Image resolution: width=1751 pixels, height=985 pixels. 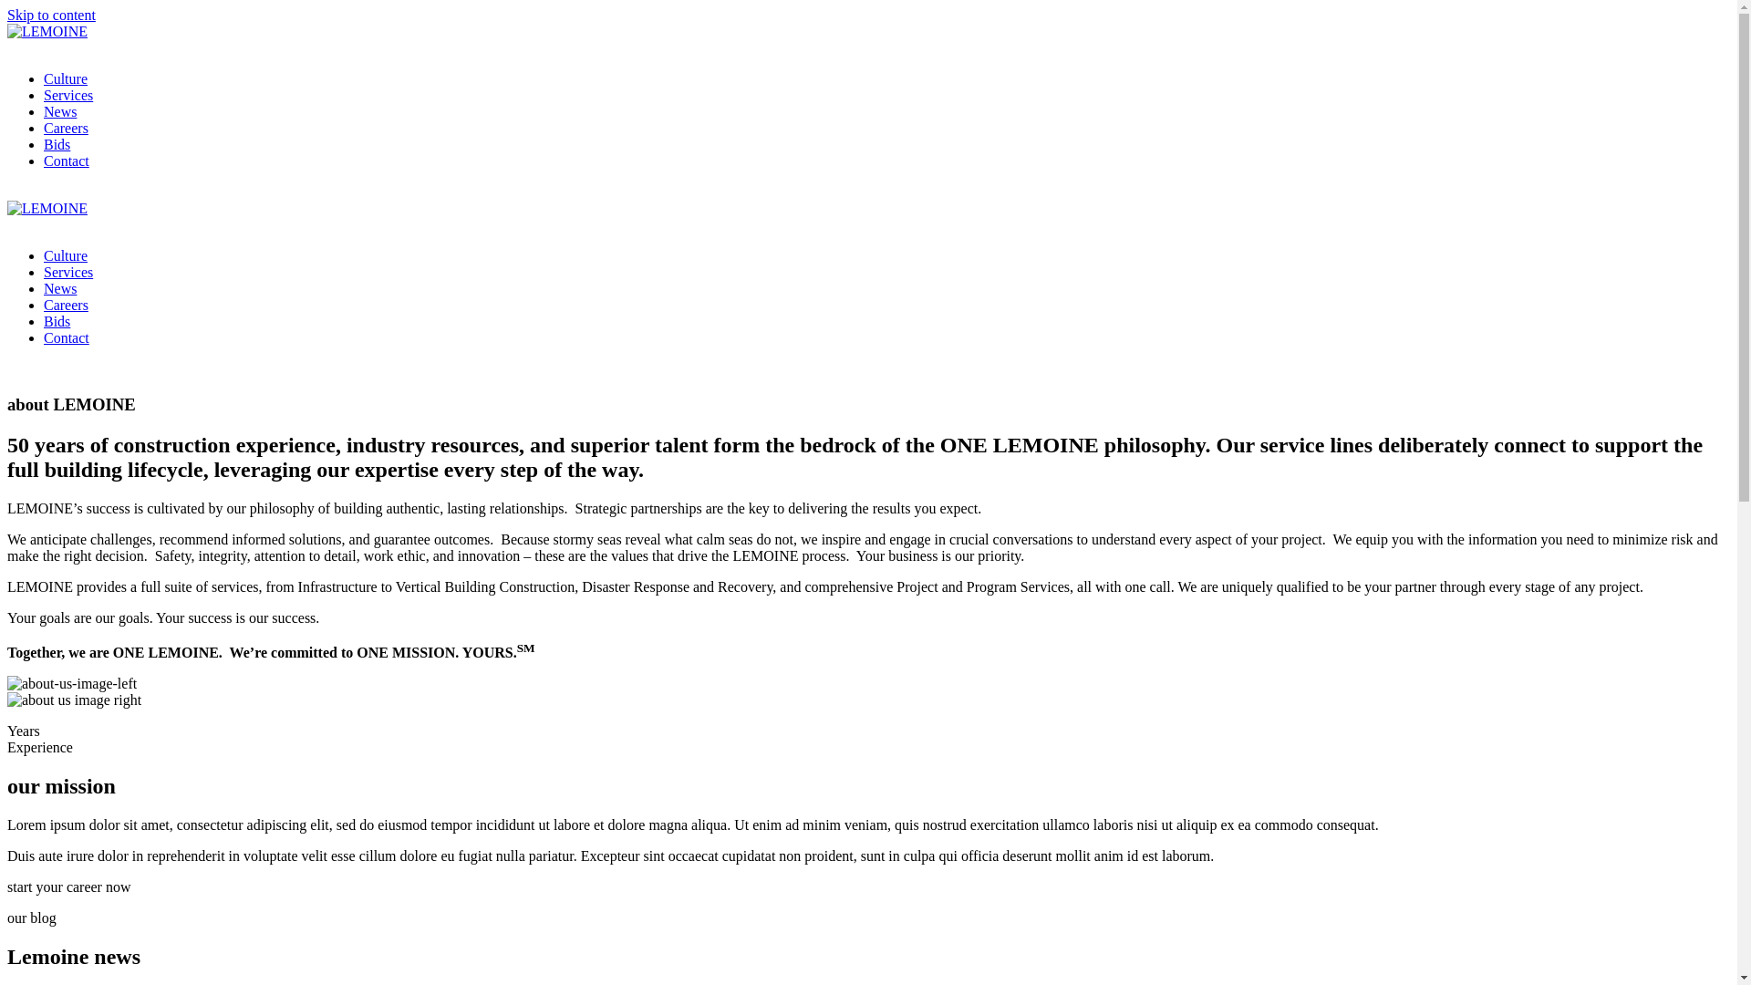 I want to click on Services, so click(x=886, y=273).